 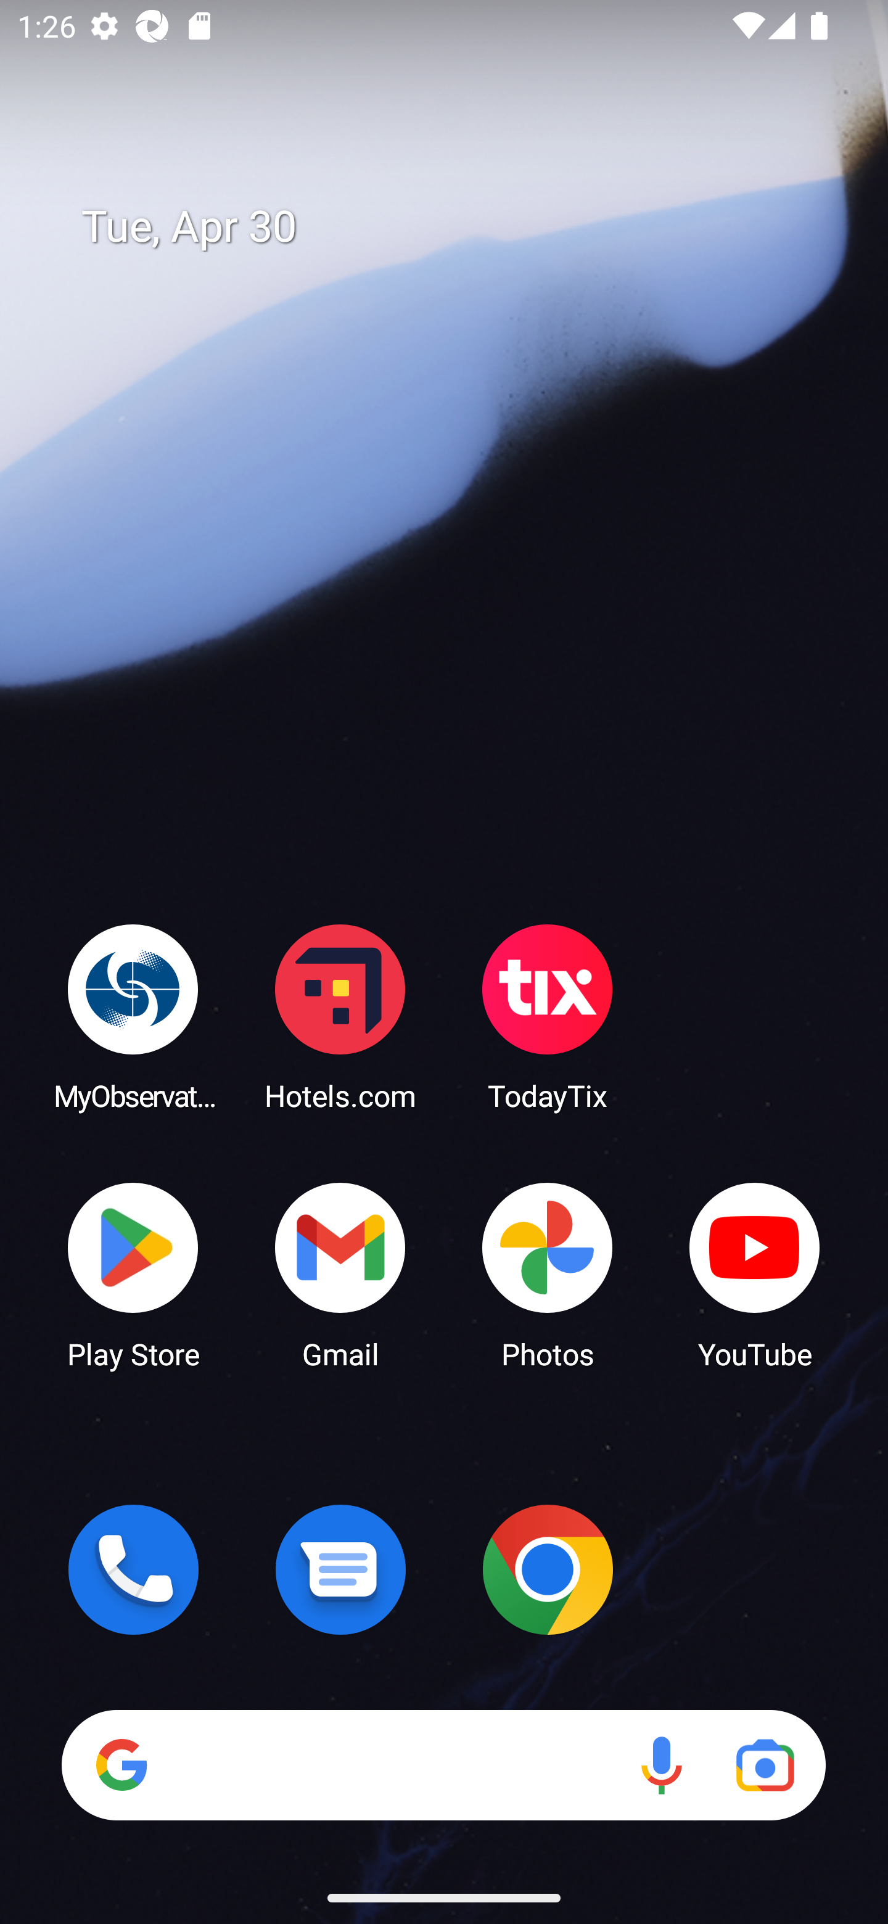 I want to click on Chrome, so click(x=548, y=1569).